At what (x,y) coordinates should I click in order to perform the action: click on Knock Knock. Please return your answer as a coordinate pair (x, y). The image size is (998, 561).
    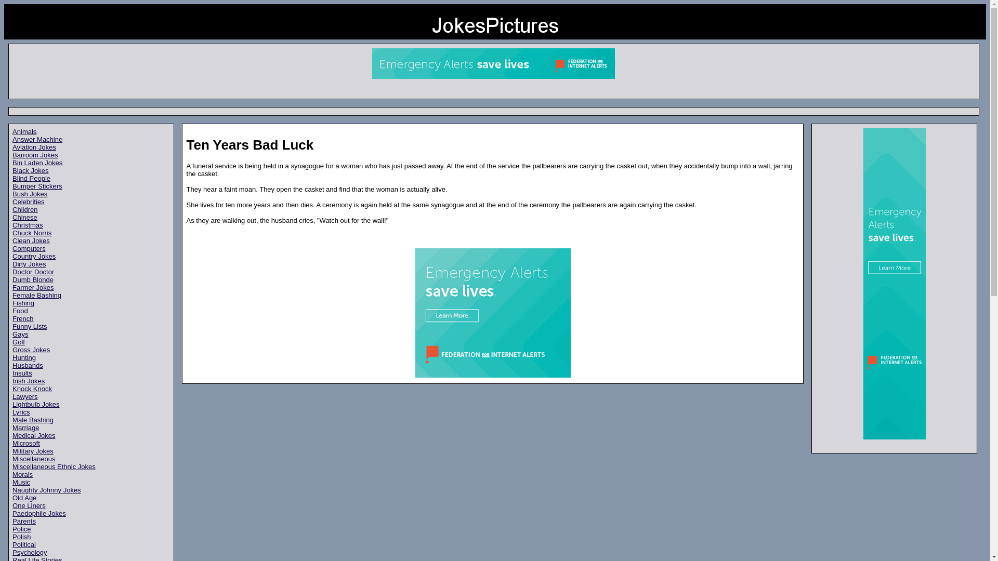
    Looking at the image, I should click on (32, 389).